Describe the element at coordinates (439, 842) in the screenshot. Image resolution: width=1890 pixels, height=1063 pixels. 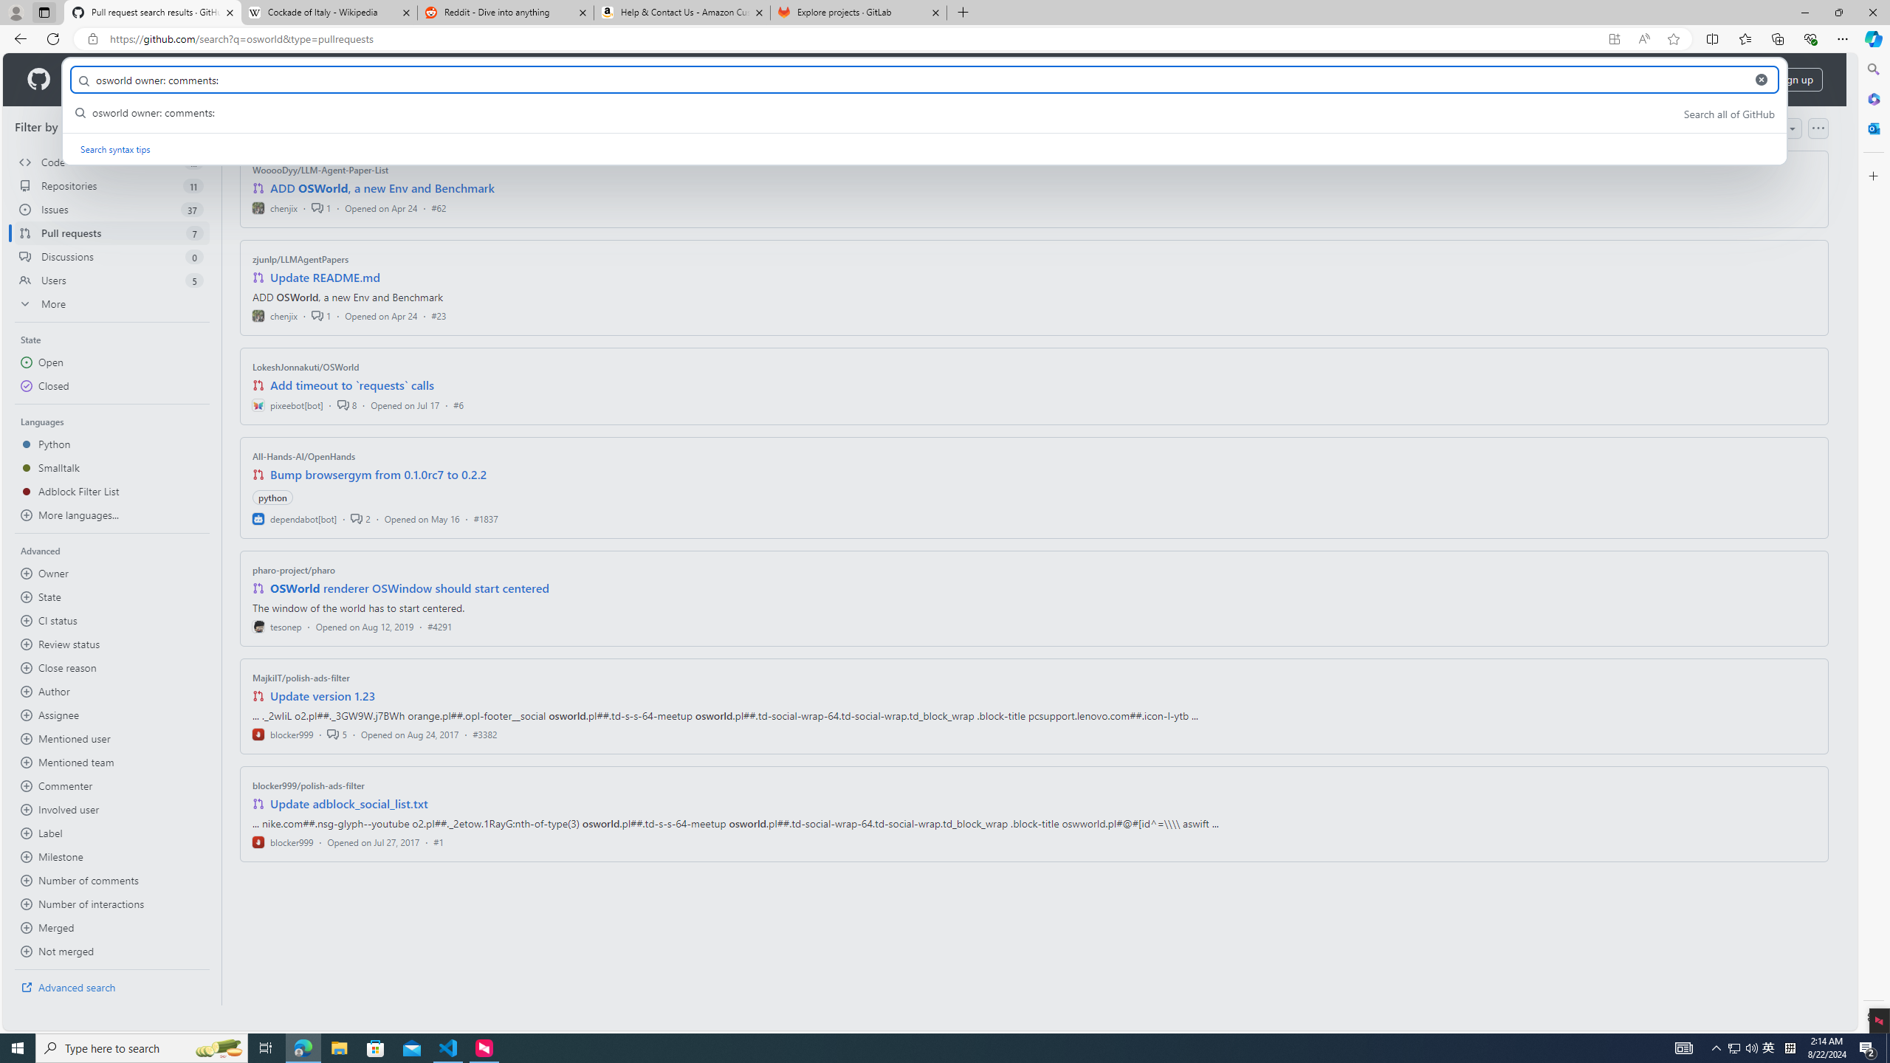
I see `#1` at that location.